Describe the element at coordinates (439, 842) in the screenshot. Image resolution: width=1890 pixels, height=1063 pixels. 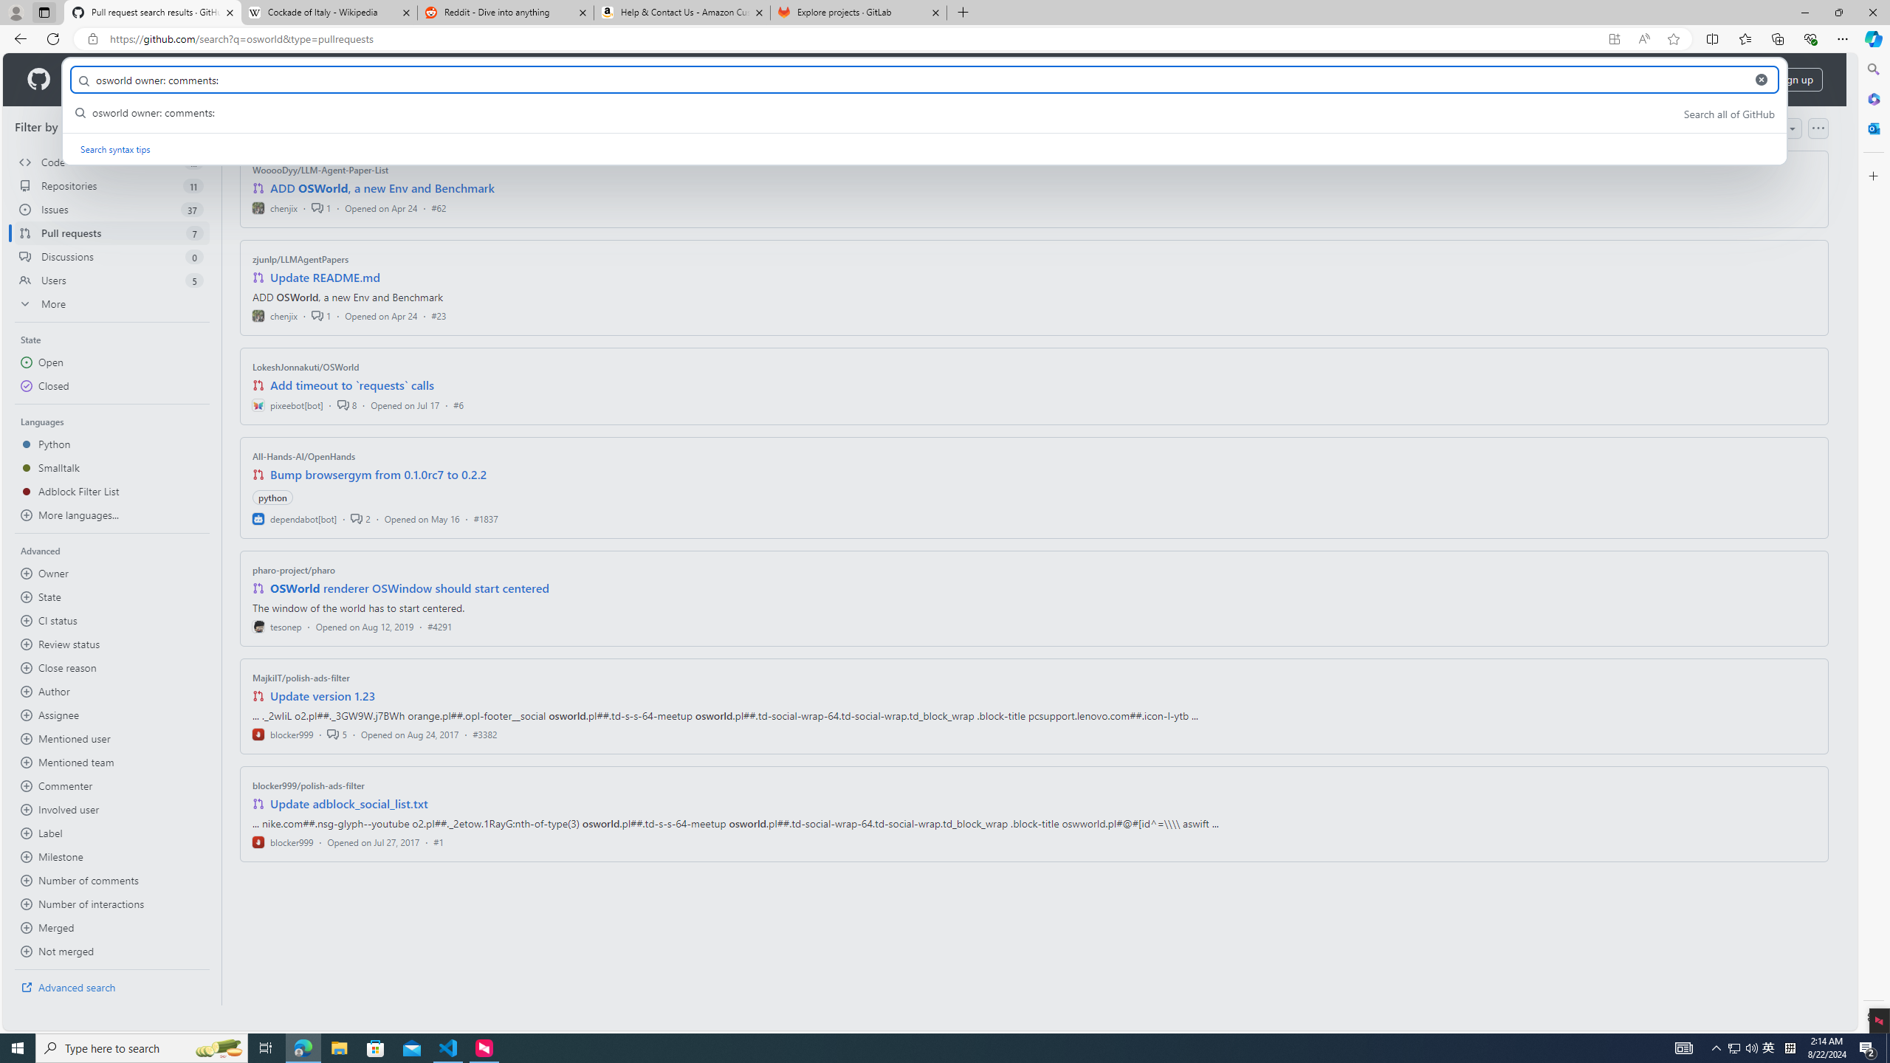
I see `#1` at that location.